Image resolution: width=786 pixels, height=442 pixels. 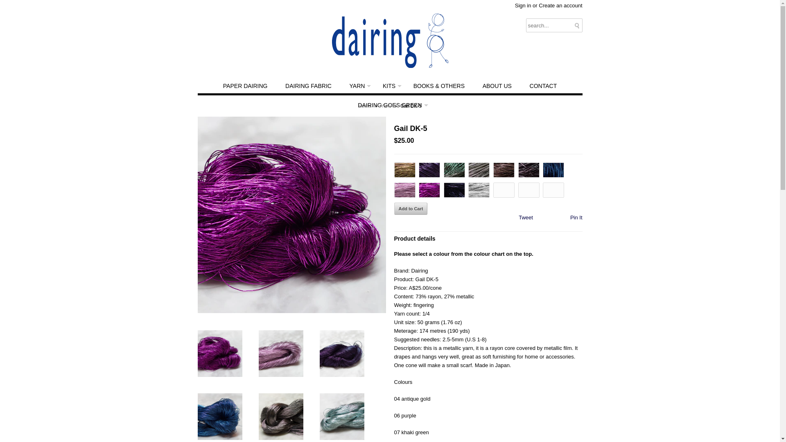 What do you see at coordinates (366, 106) in the screenshot?
I see `Home` at bounding box center [366, 106].